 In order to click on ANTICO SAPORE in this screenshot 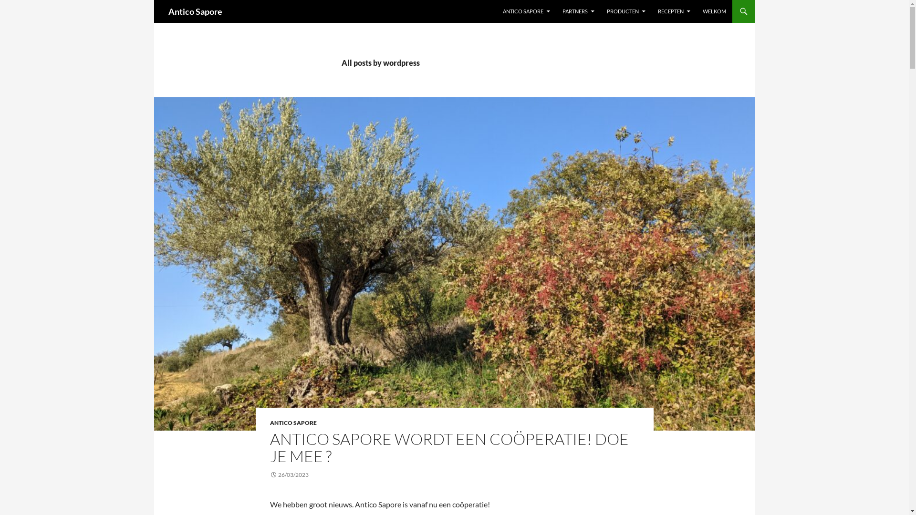, I will do `click(293, 422)`.